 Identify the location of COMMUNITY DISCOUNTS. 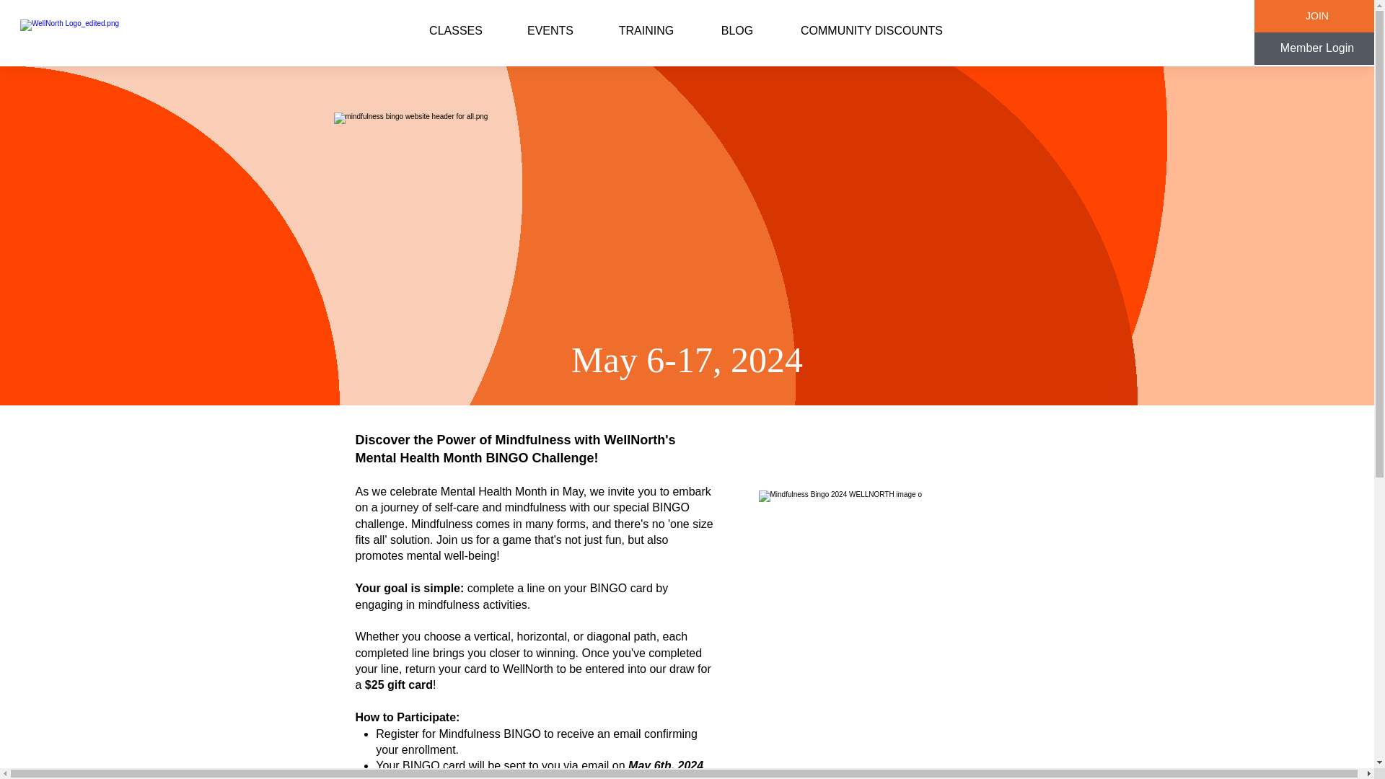
(871, 31).